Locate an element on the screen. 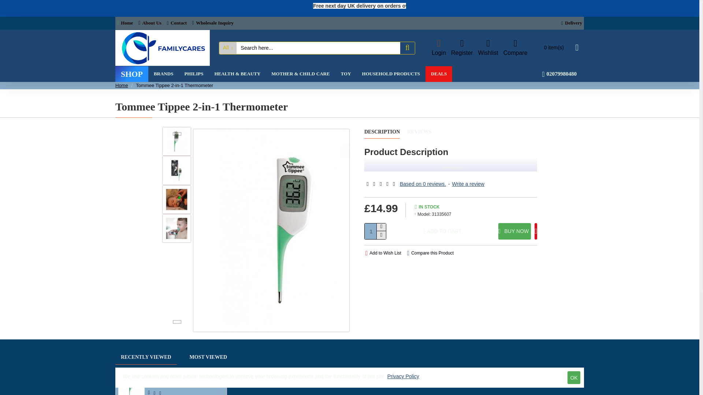 The image size is (703, 395). Tommee Tippee 2-in-1 Thermometer is located at coordinates (176, 228).